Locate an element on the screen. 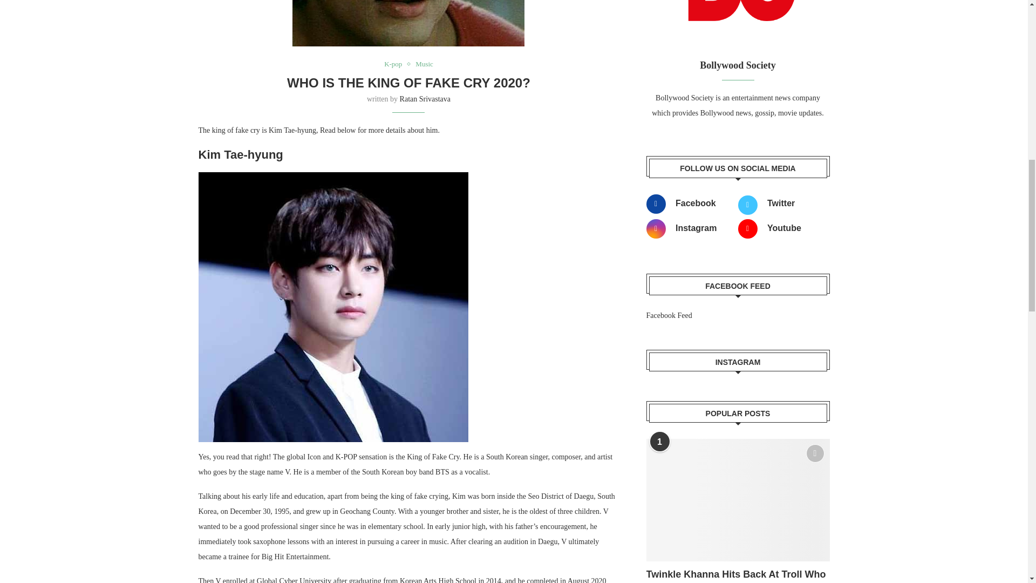 The height and width of the screenshot is (583, 1036). K-pop is located at coordinates (396, 64).